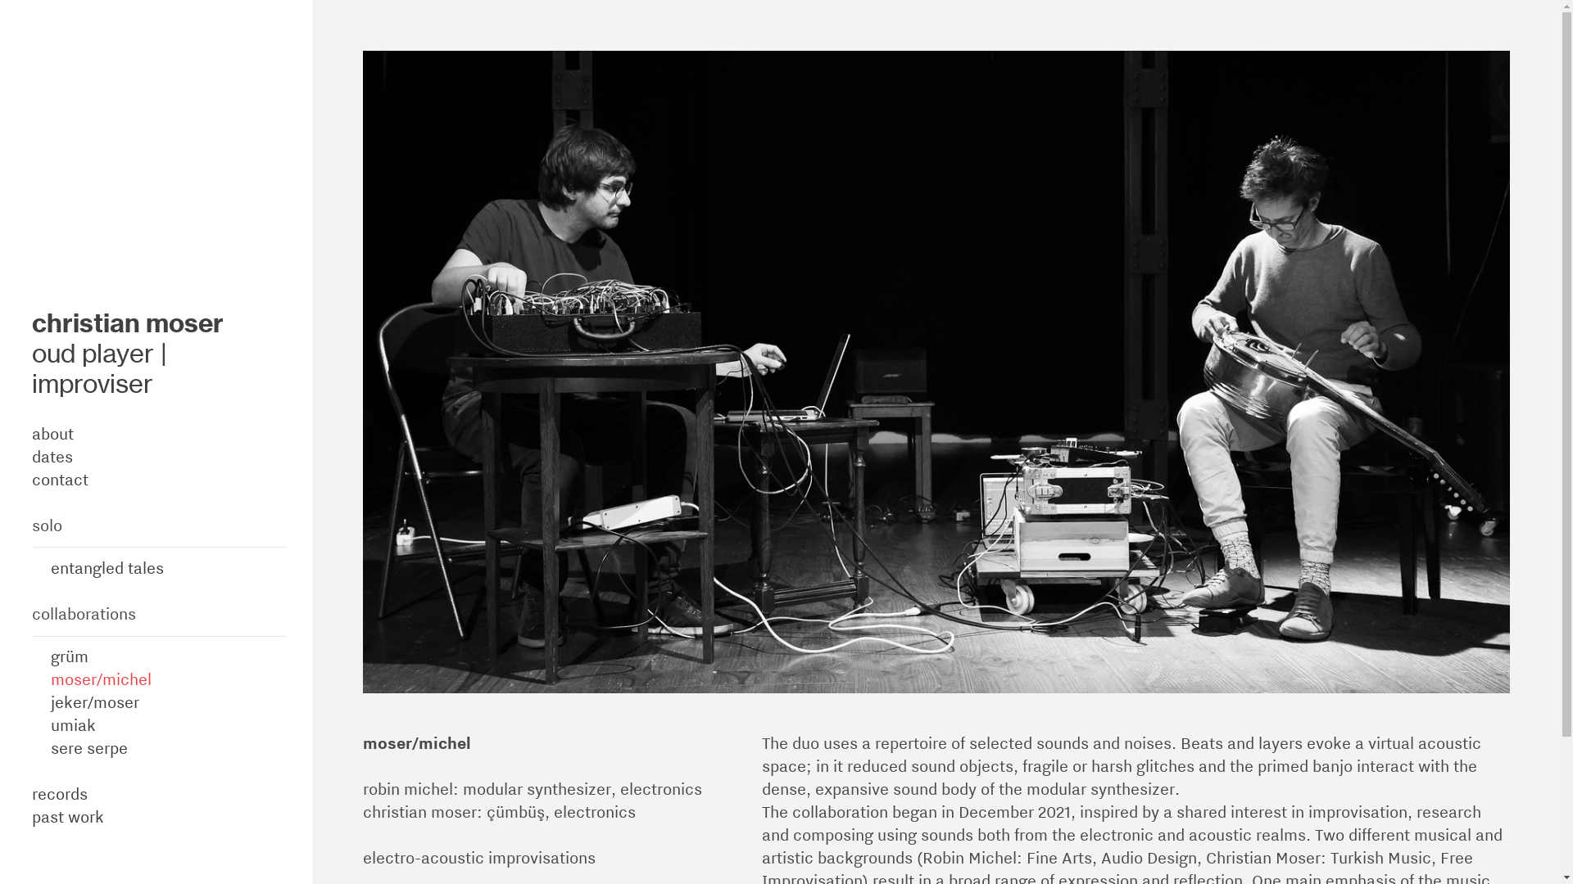 The image size is (1573, 884). I want to click on umiak, so click(74, 725).